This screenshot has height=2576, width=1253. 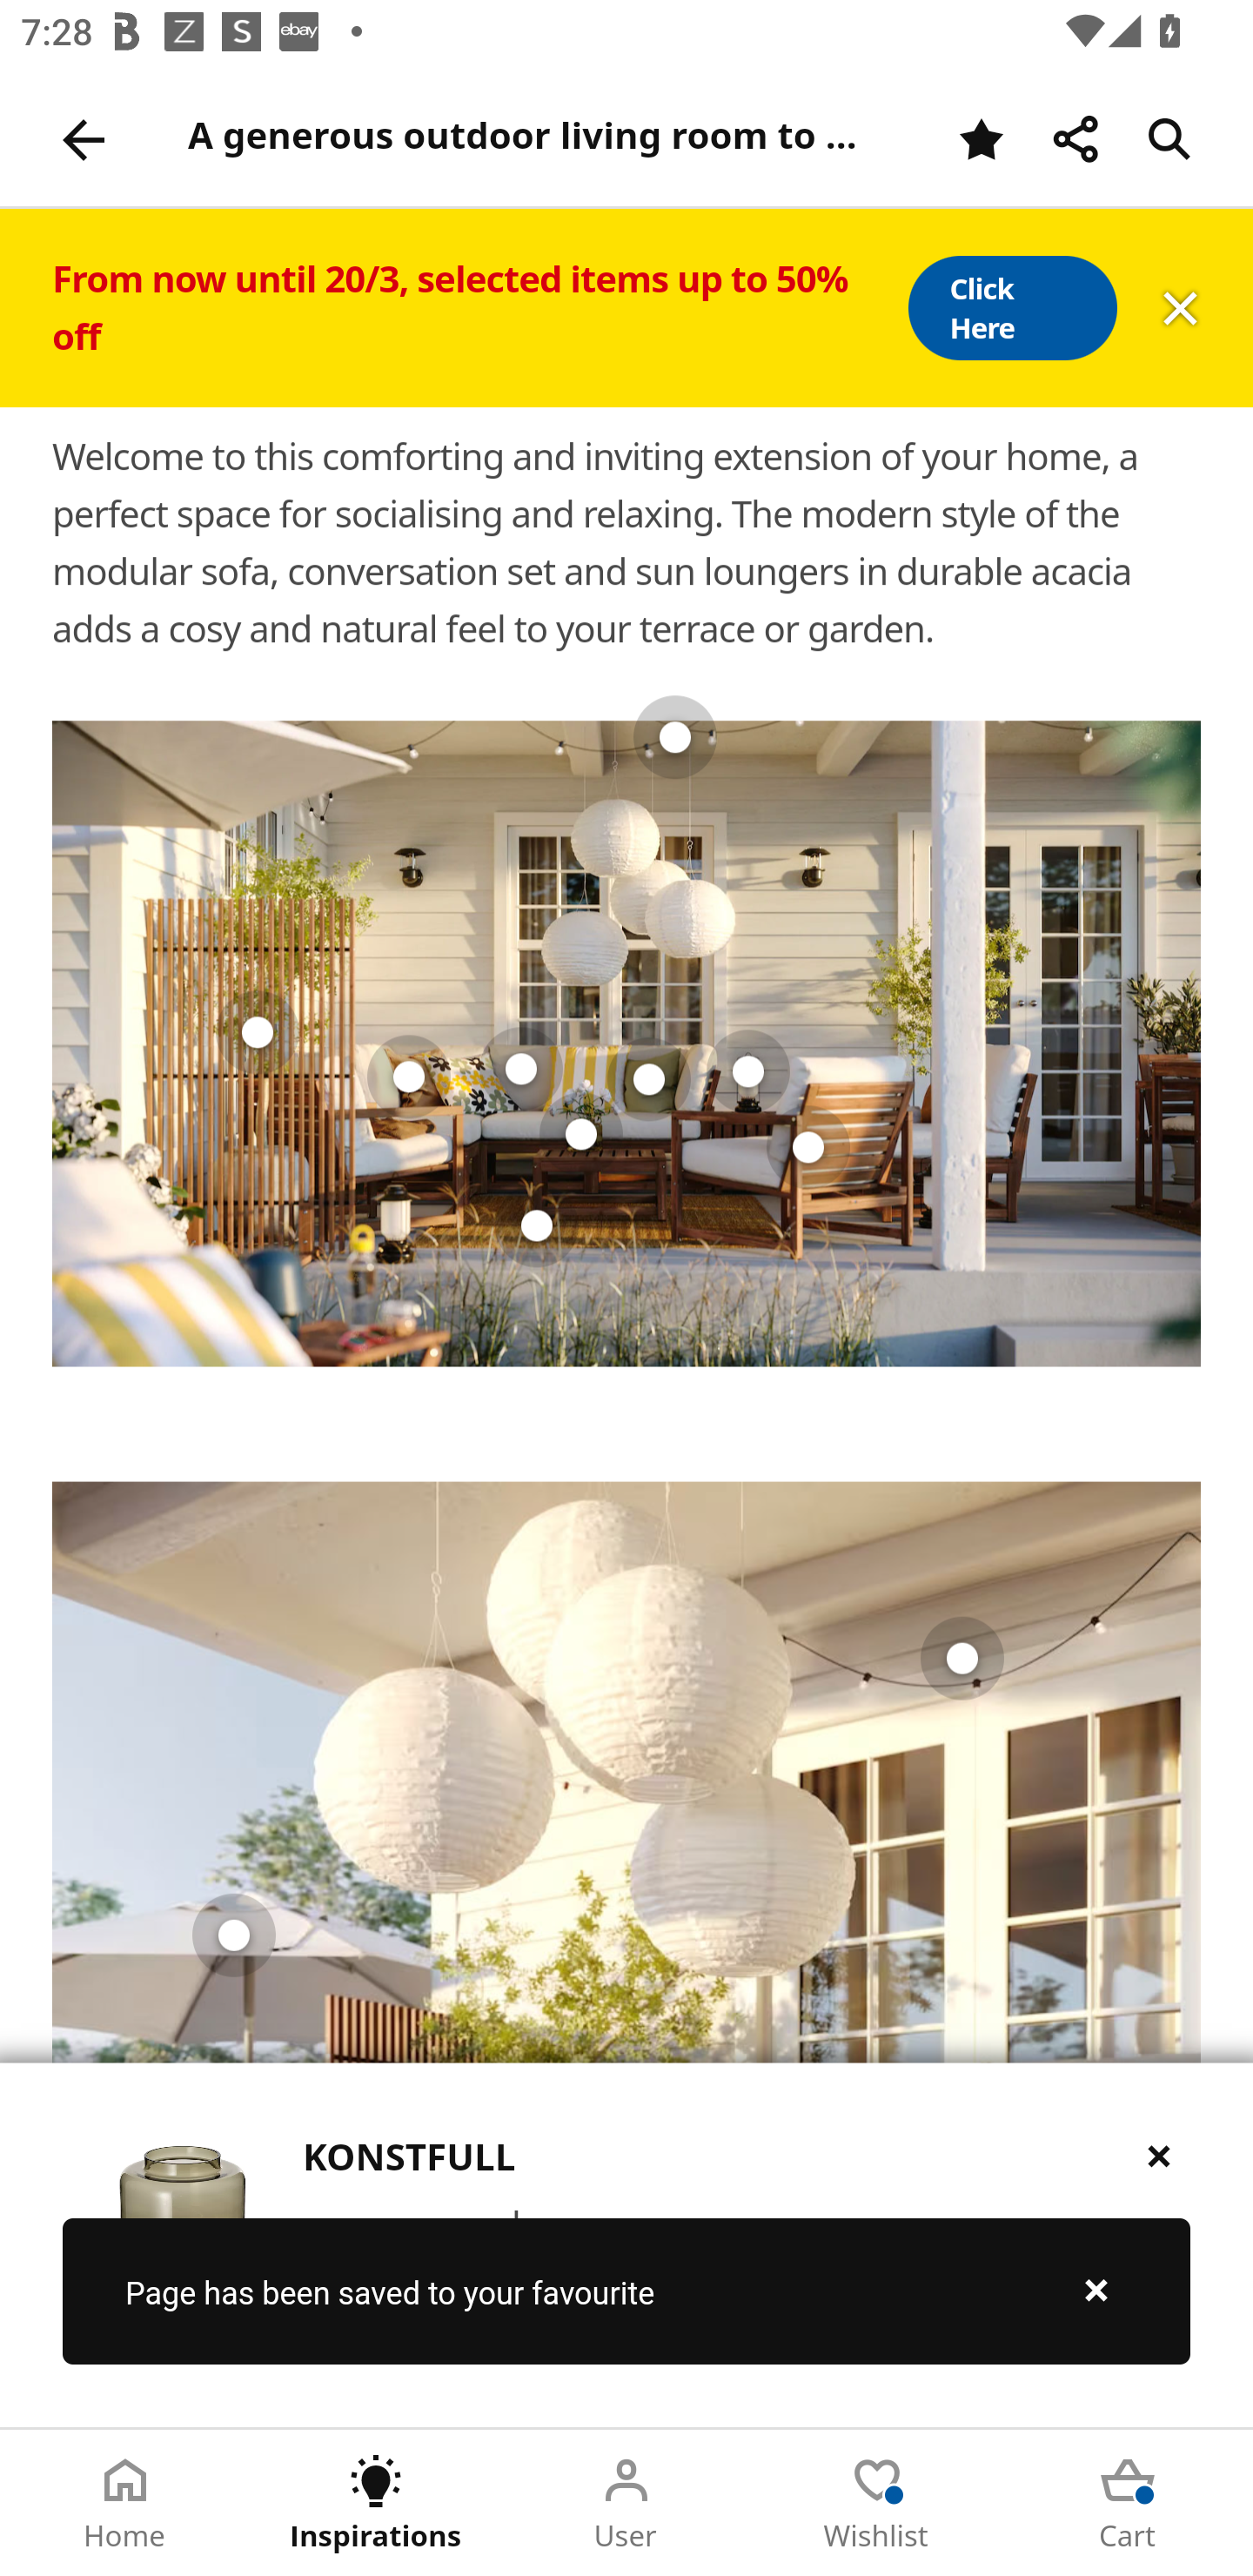 What do you see at coordinates (877, 2503) in the screenshot?
I see `Wishlist
Tab 4 of 5` at bounding box center [877, 2503].